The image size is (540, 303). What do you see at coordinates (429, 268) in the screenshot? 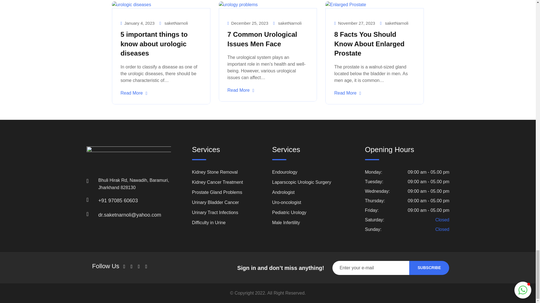
I see `SUBSCRIBE` at bounding box center [429, 268].